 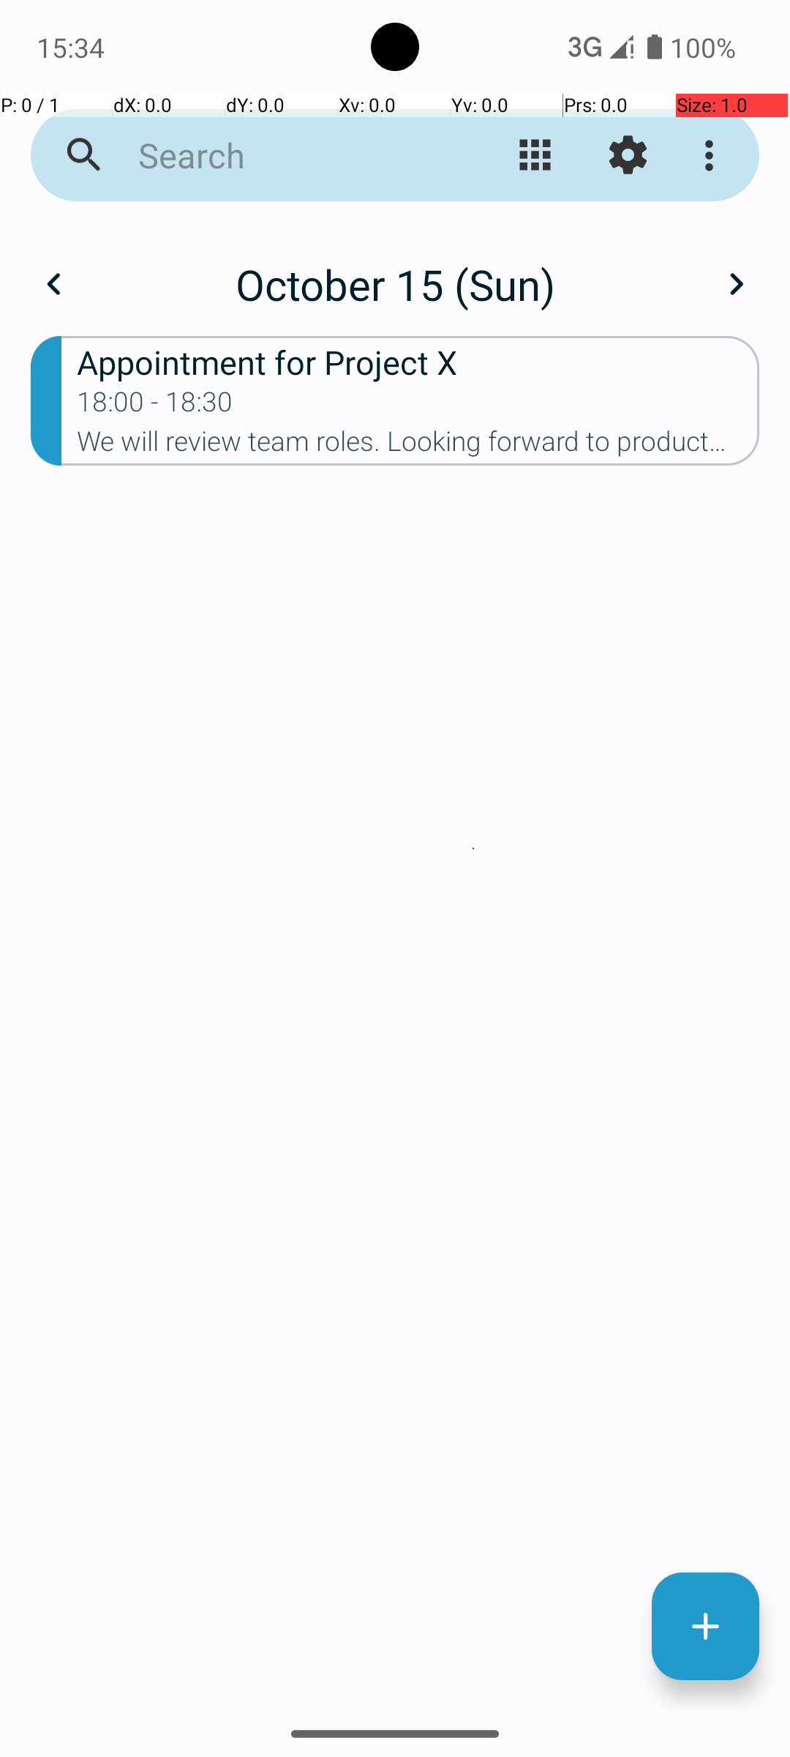 I want to click on We will review team roles. Looking forward to productive discussions., so click(x=418, y=446).